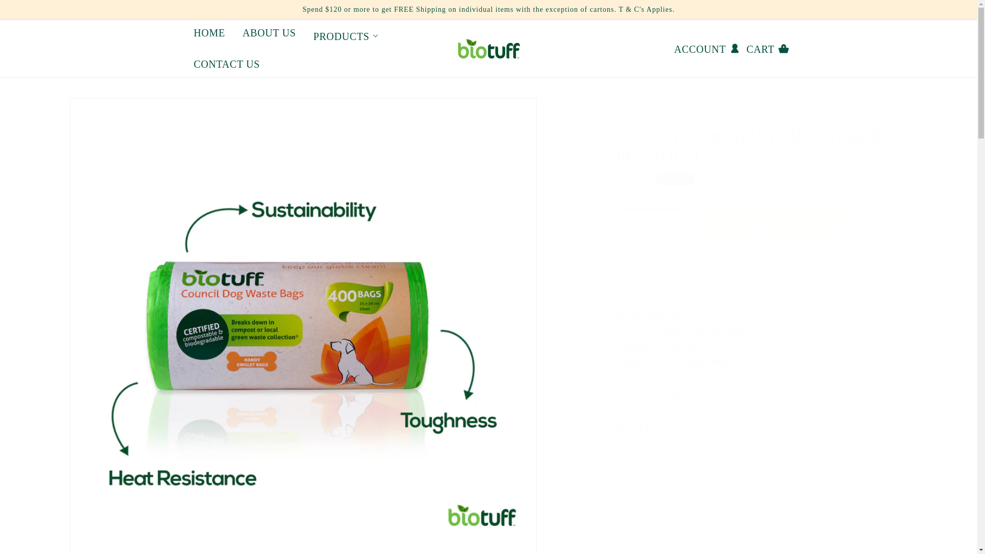 The width and height of the screenshot is (985, 554). I want to click on HOME, so click(209, 32).